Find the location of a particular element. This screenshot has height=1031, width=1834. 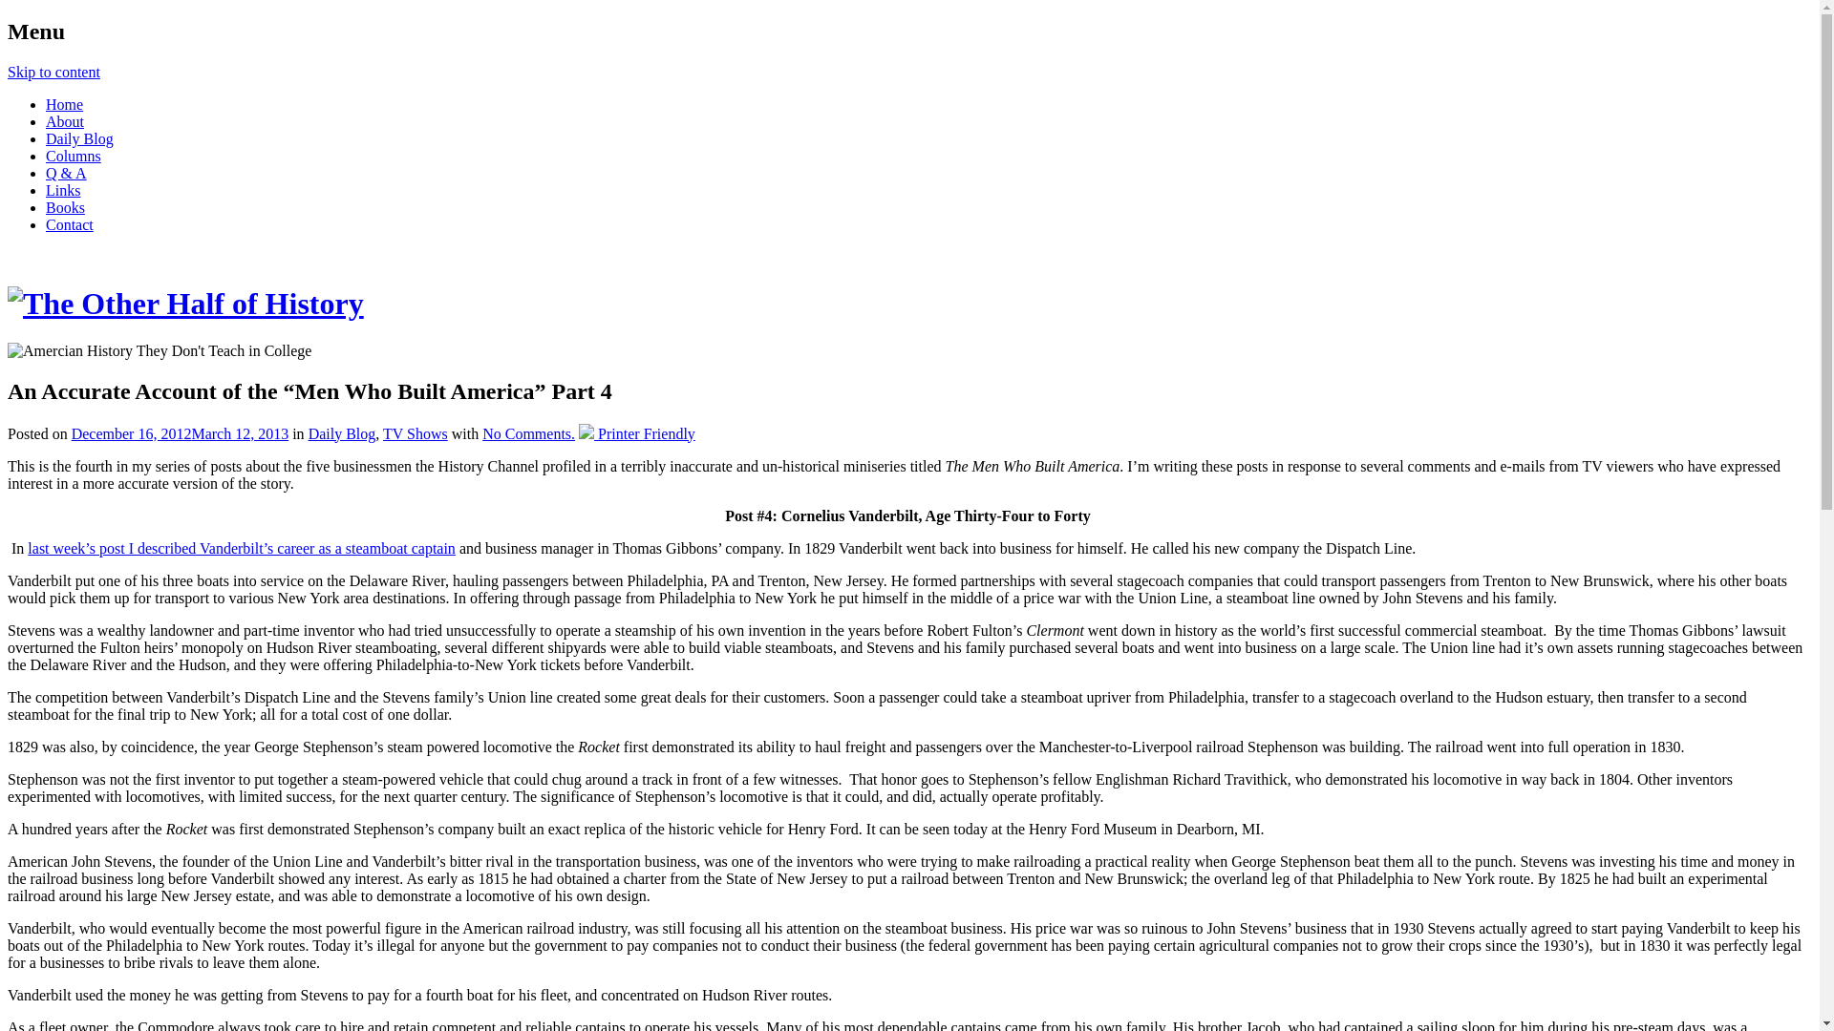

Vanderbilt working for Gibbons is located at coordinates (241, 548).